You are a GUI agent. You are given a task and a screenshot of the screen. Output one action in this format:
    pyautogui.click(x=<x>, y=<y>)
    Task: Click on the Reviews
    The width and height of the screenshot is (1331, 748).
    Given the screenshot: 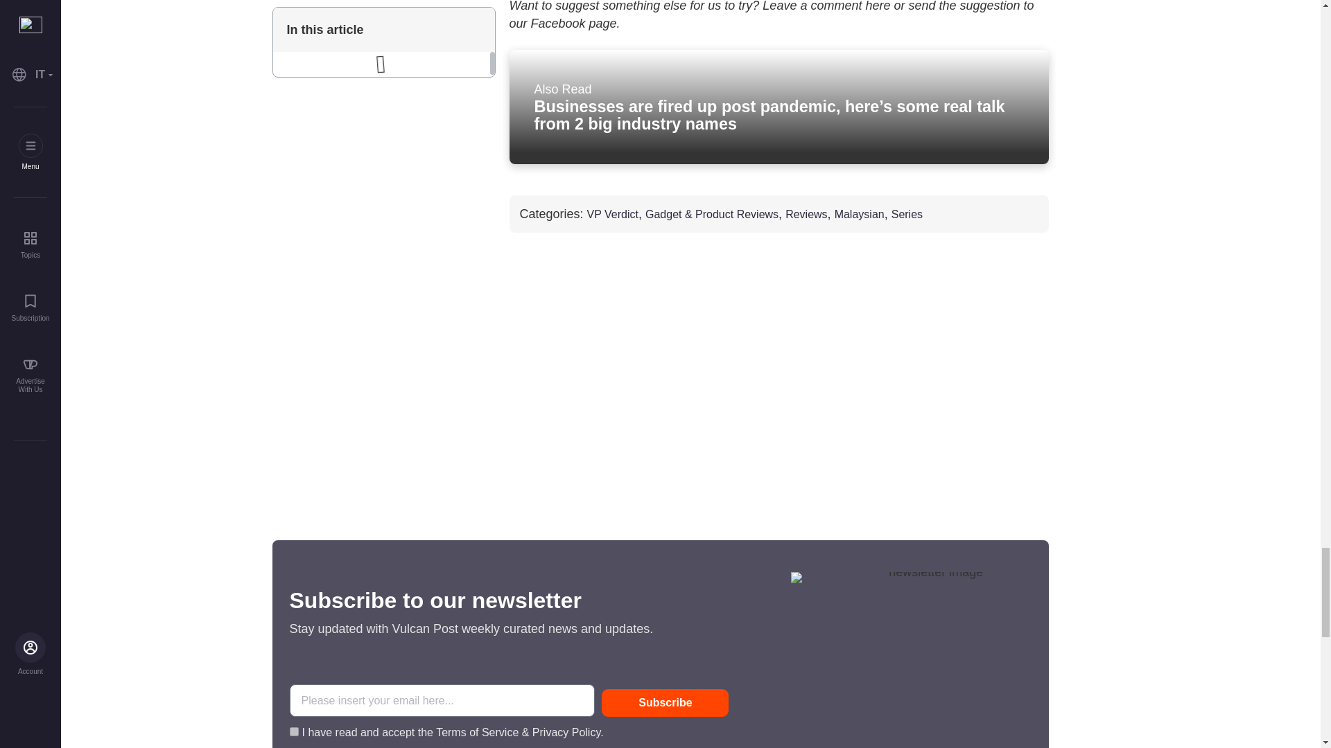 What is the action you would take?
    pyautogui.click(x=806, y=215)
    